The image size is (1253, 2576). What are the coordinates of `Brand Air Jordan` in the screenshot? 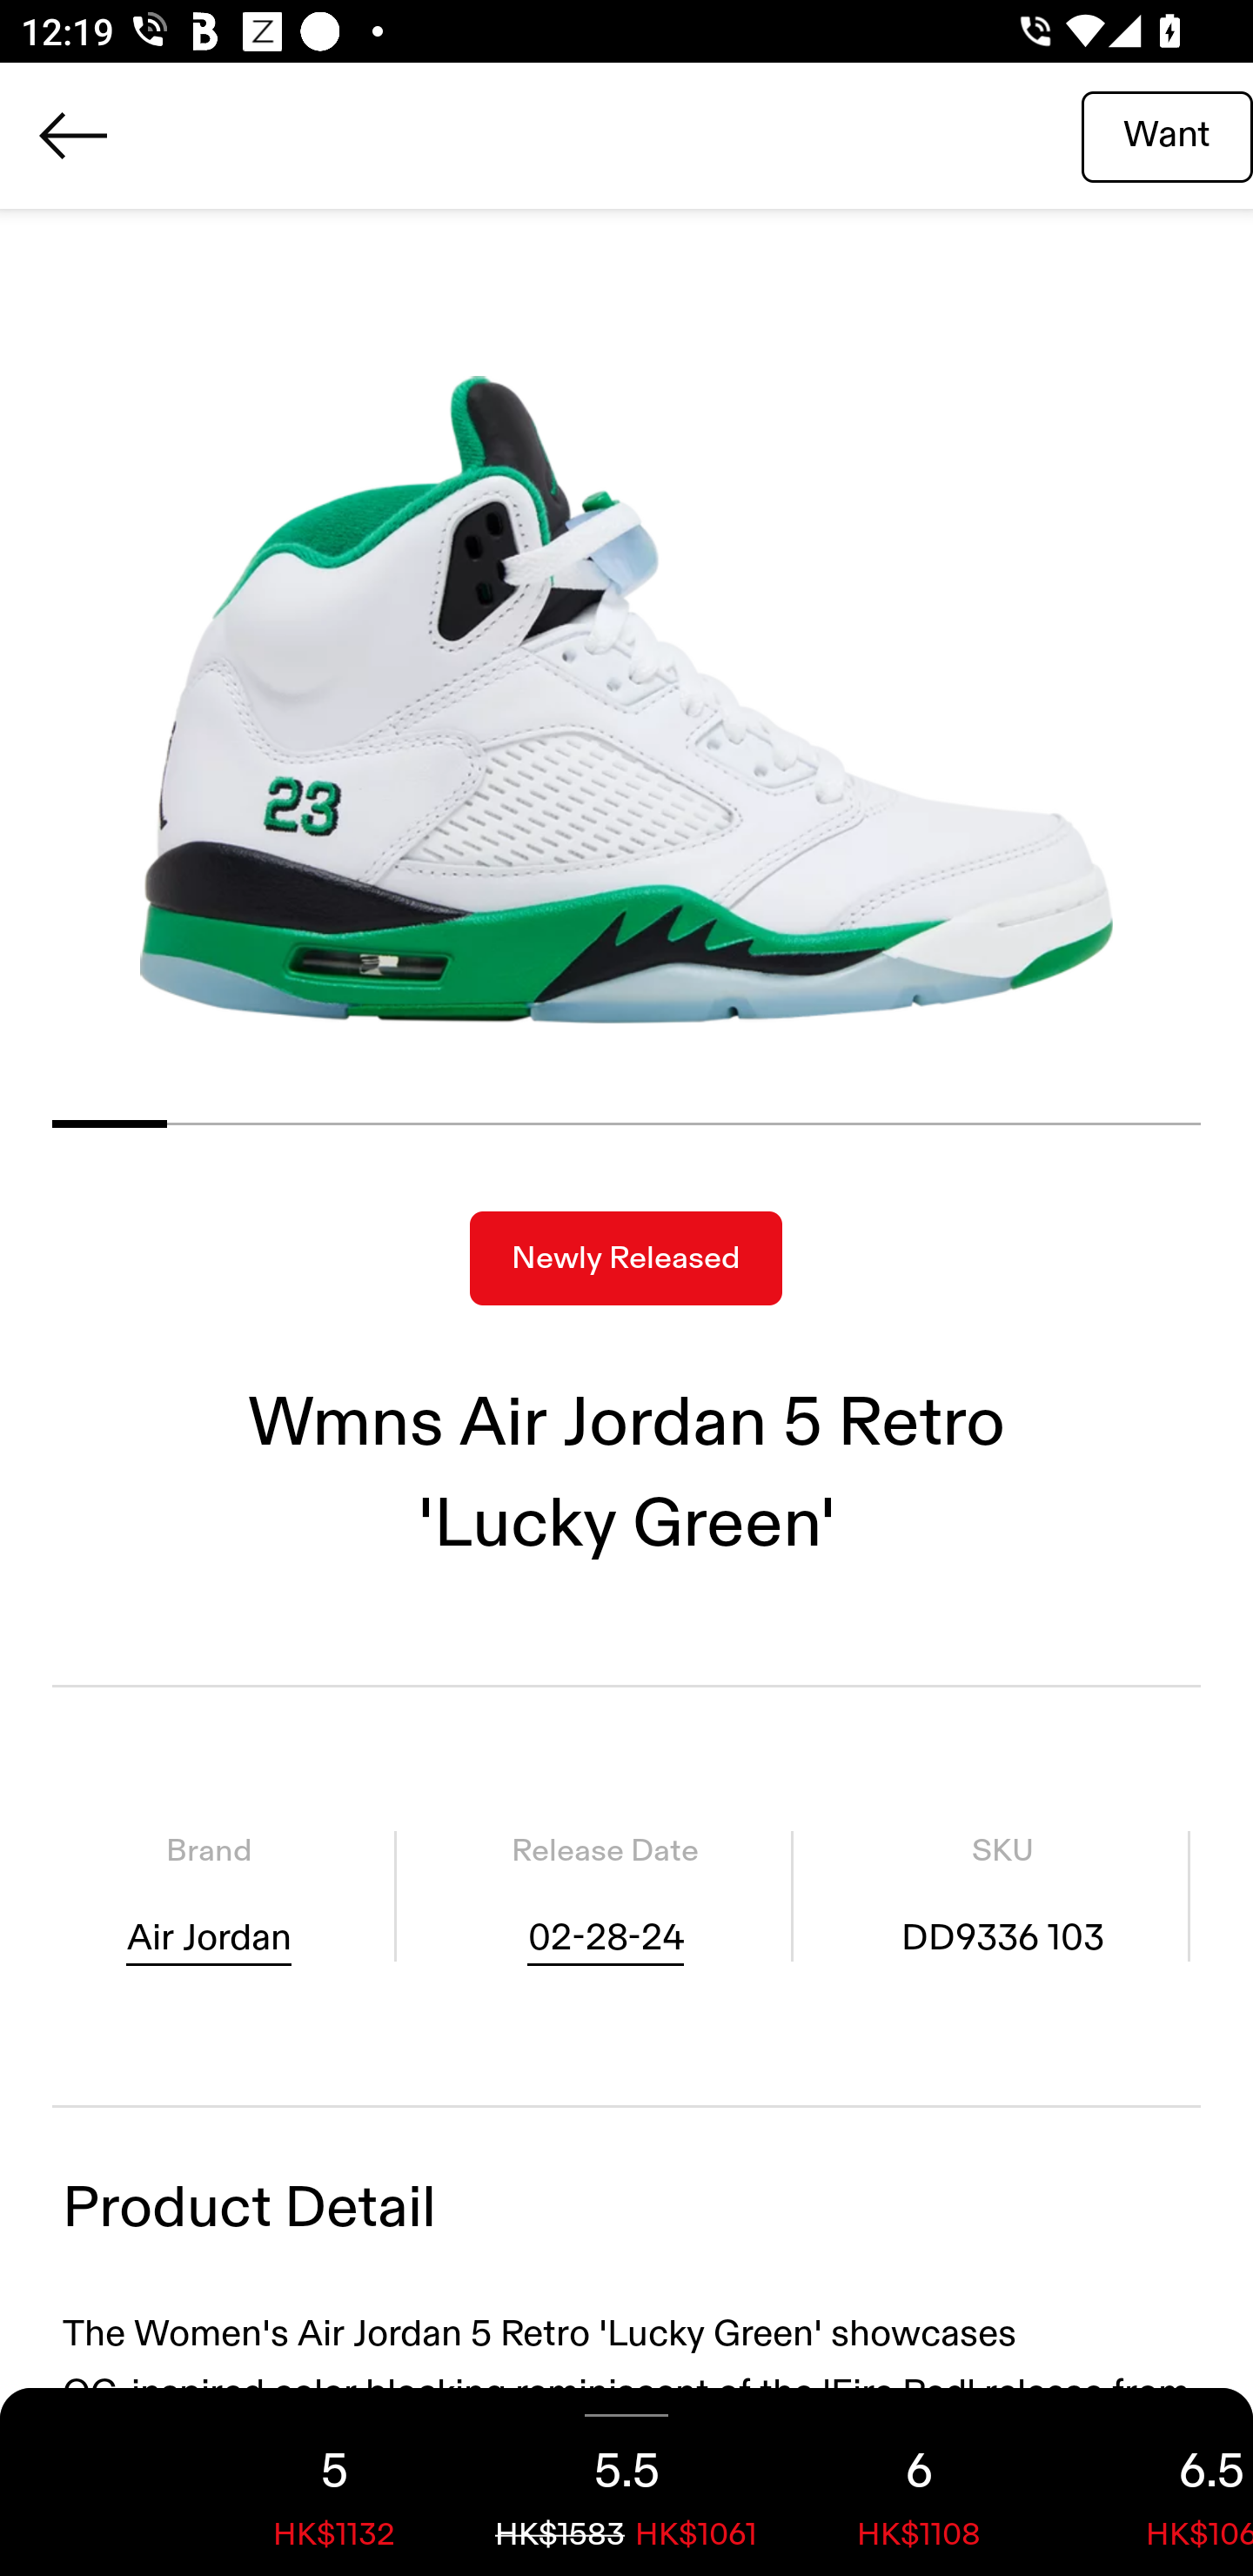 It's located at (209, 1895).